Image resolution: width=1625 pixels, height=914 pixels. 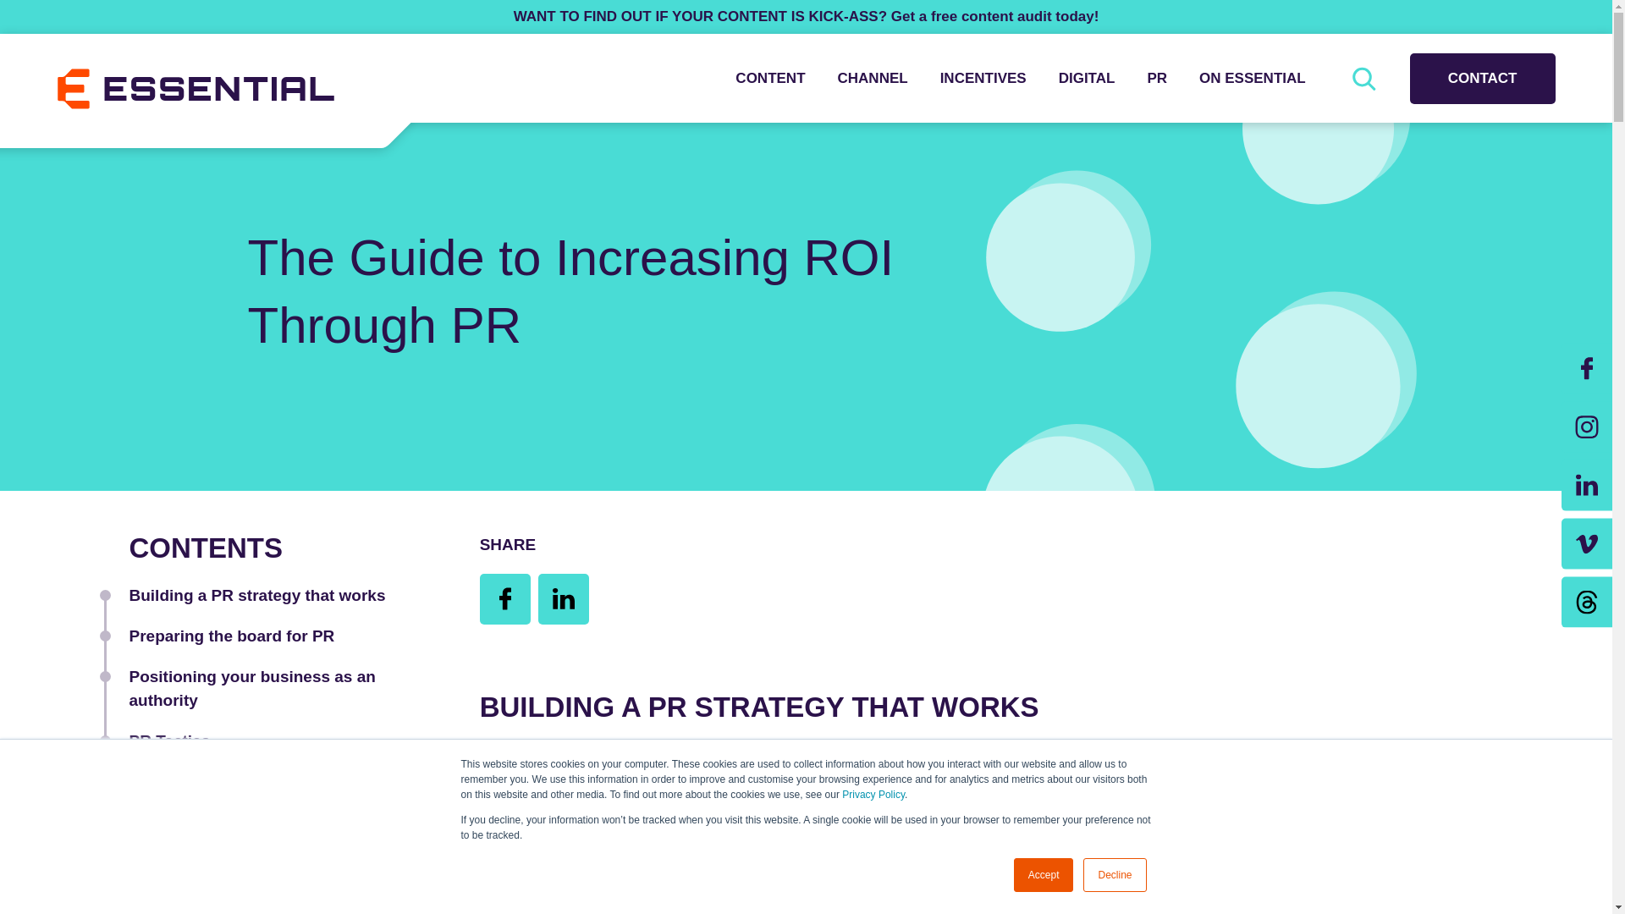 I want to click on DIGITAL, so click(x=1087, y=78).